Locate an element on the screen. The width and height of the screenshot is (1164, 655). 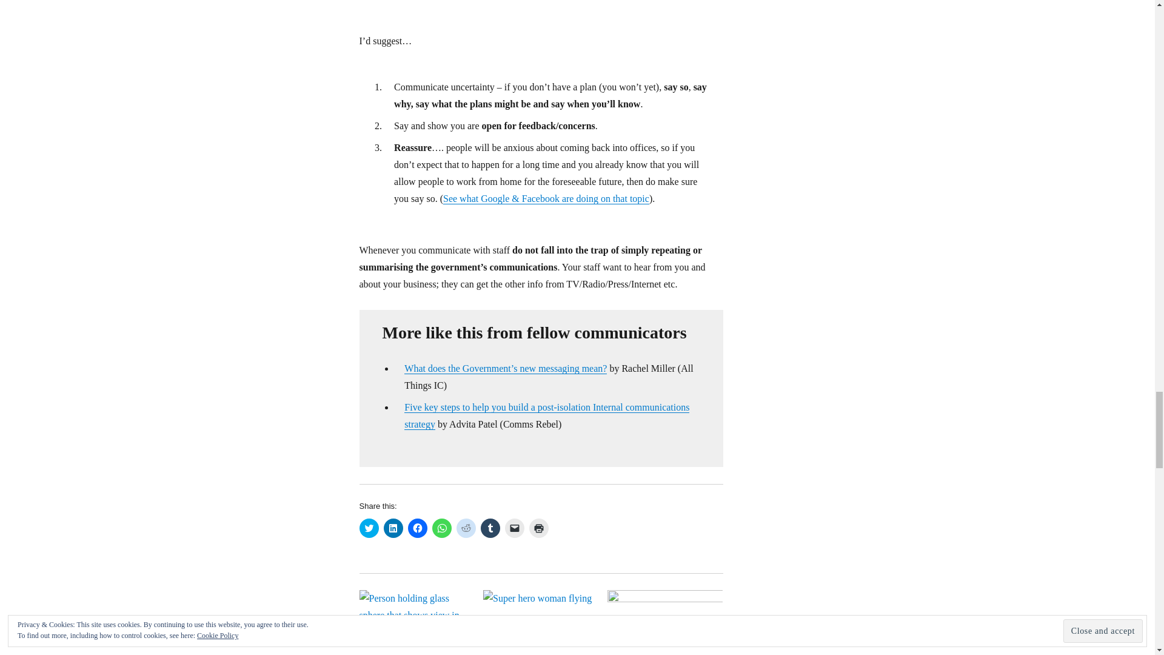
Click to share on Reddit is located at coordinates (466, 528).